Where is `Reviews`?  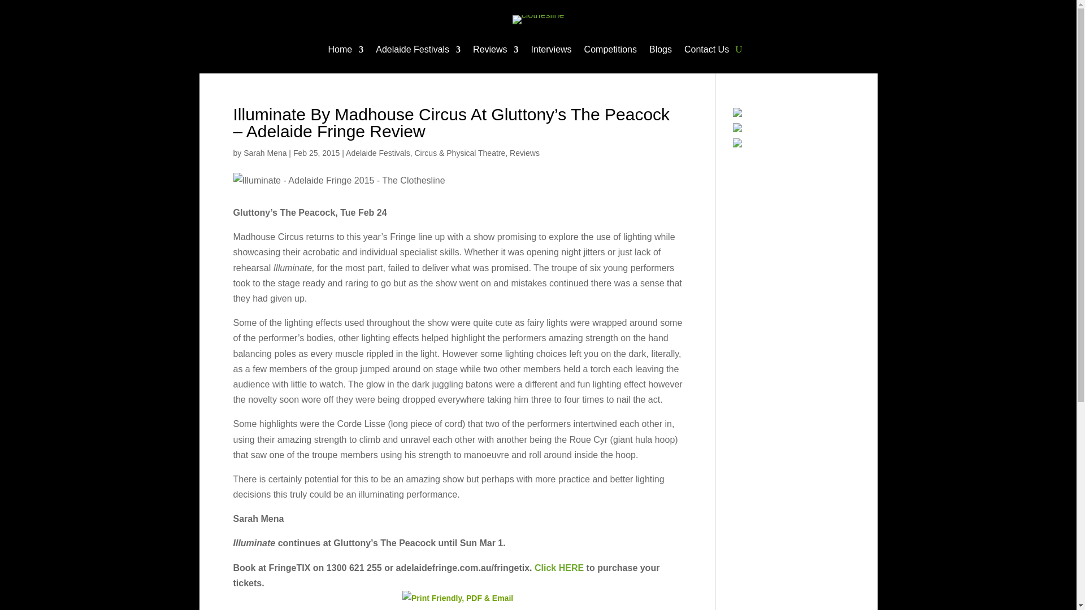
Reviews is located at coordinates (524, 152).